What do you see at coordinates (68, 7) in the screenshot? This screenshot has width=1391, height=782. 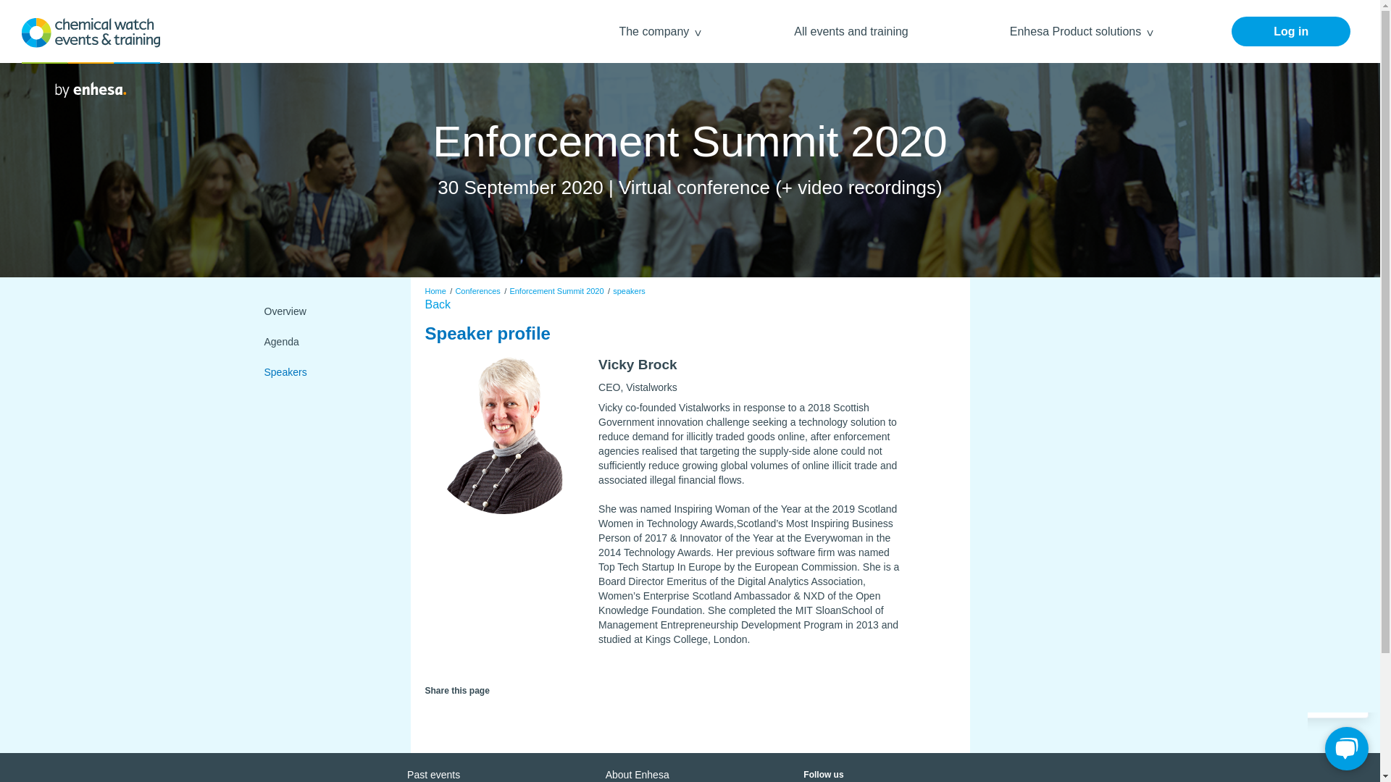 I see `top navigation` at bounding box center [68, 7].